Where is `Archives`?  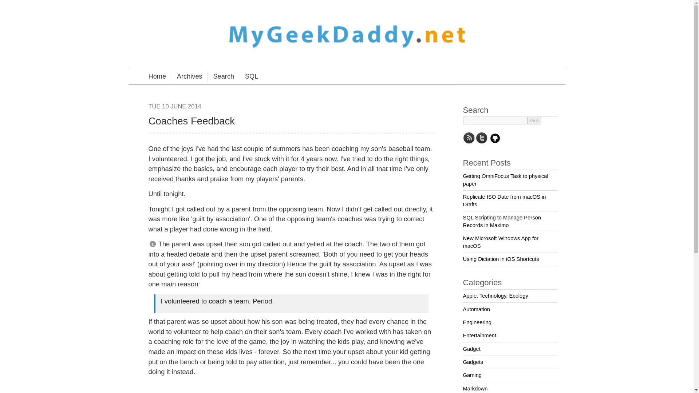
Archives is located at coordinates (186, 76).